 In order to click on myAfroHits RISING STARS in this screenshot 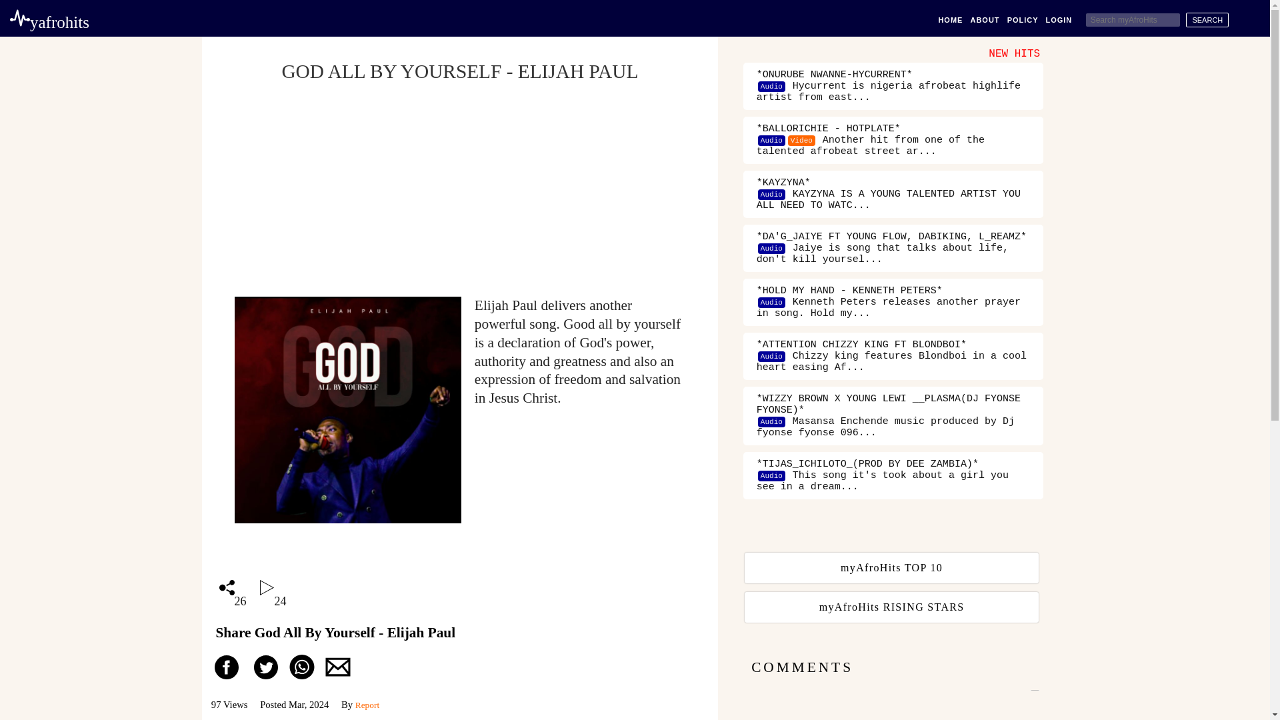, I will do `click(893, 607)`.